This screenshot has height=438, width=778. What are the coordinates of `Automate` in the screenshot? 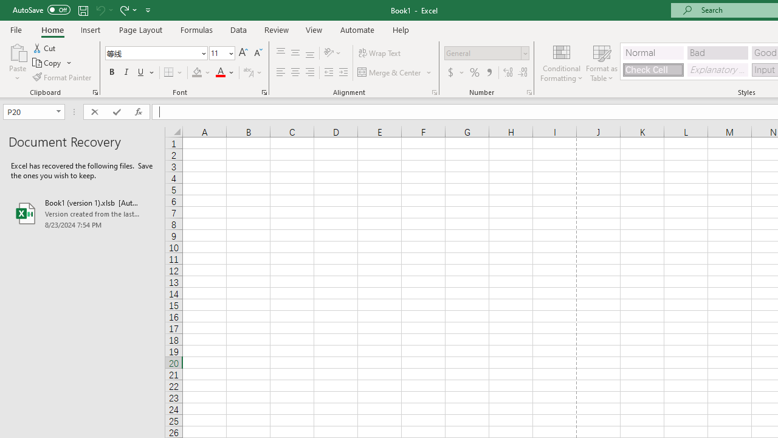 It's located at (357, 29).